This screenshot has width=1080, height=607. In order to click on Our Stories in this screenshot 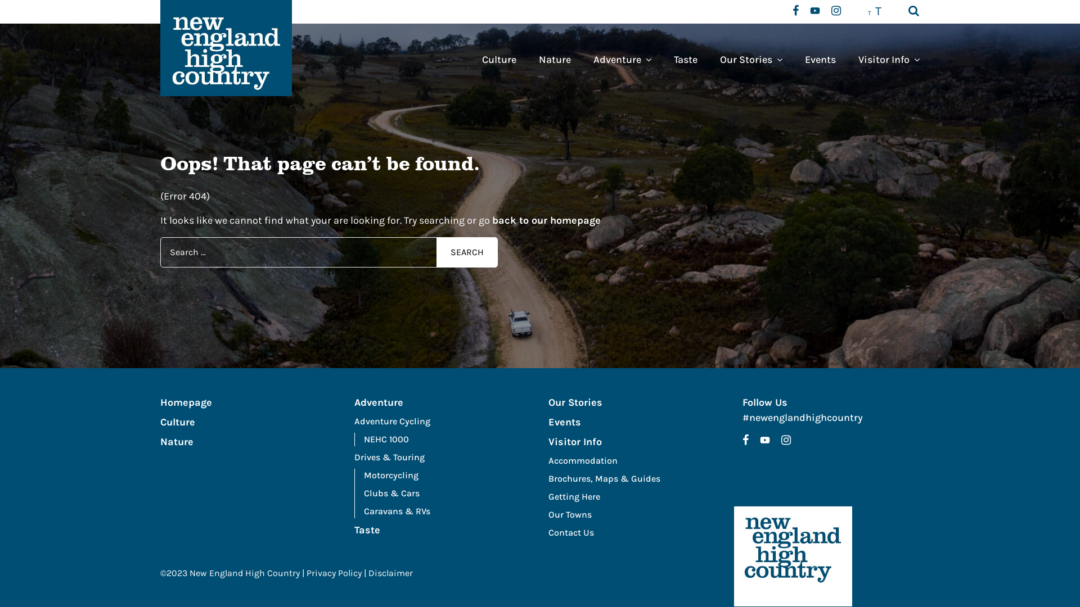, I will do `click(751, 60)`.